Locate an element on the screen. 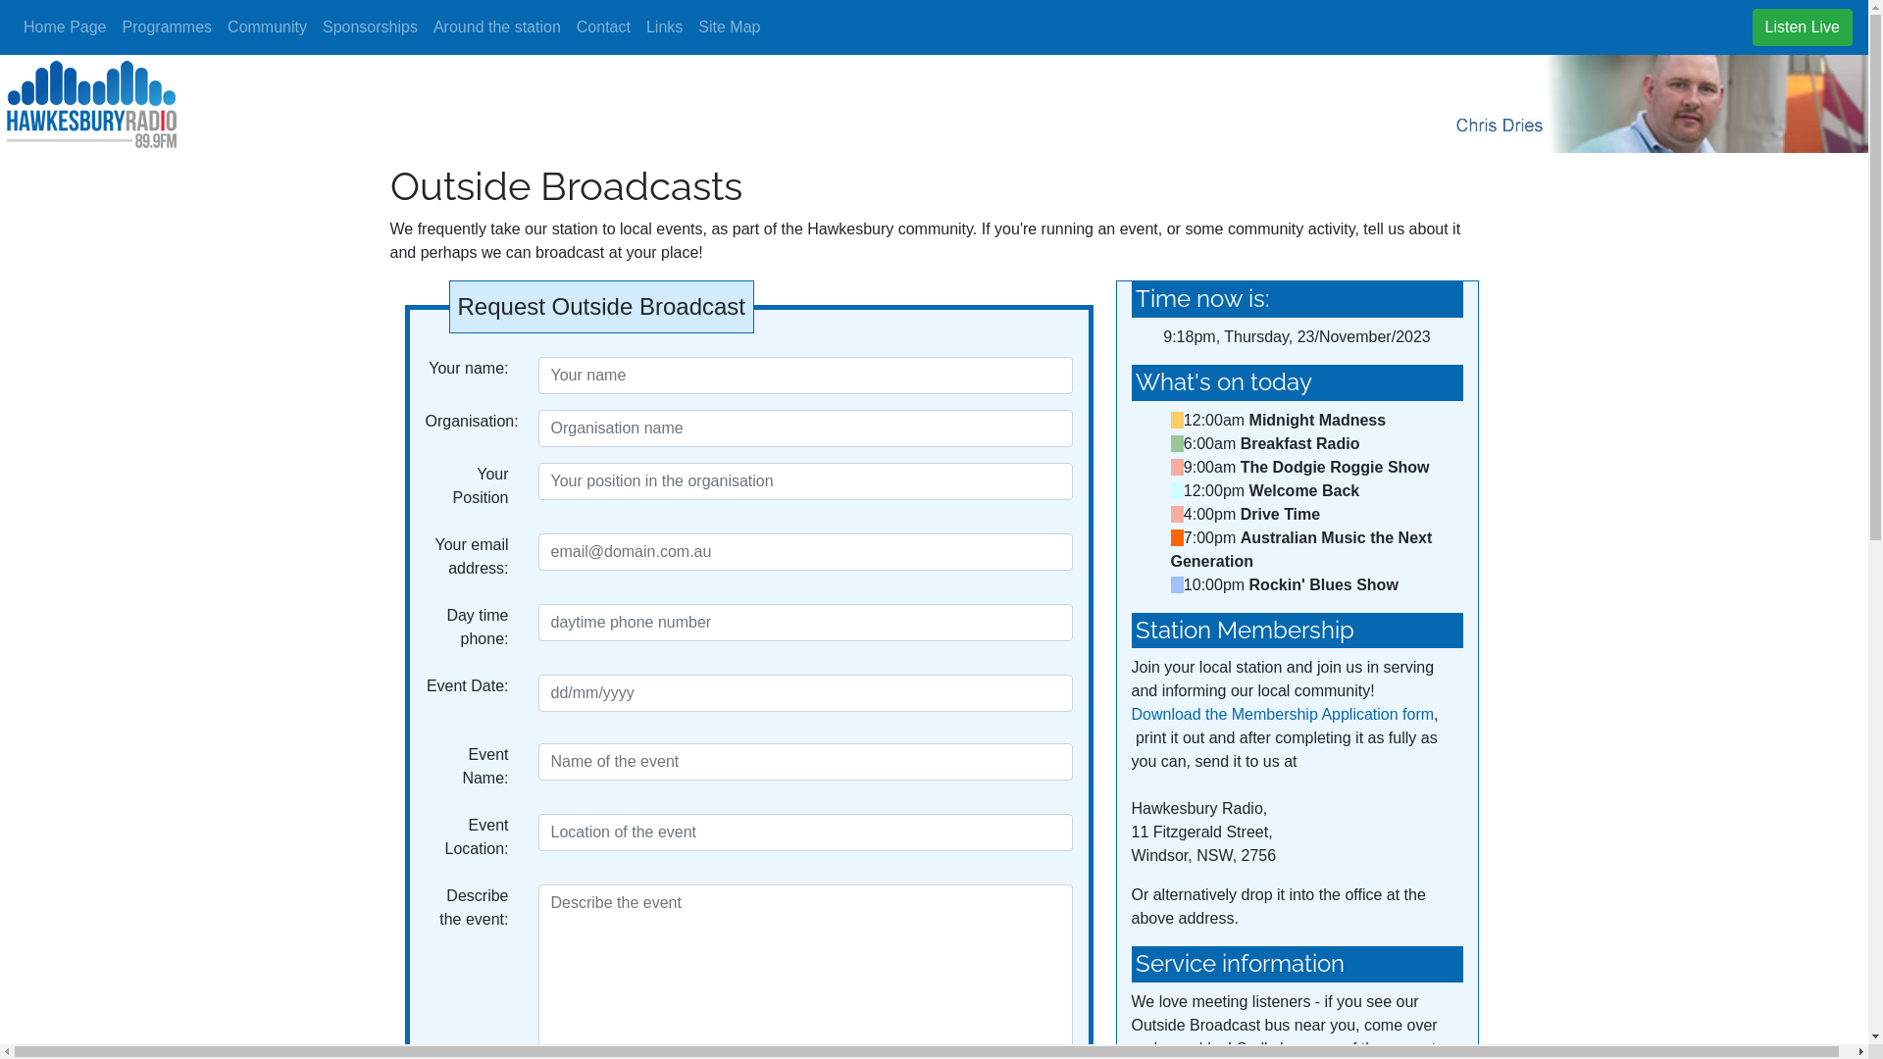  Around the station is located at coordinates (497, 27).